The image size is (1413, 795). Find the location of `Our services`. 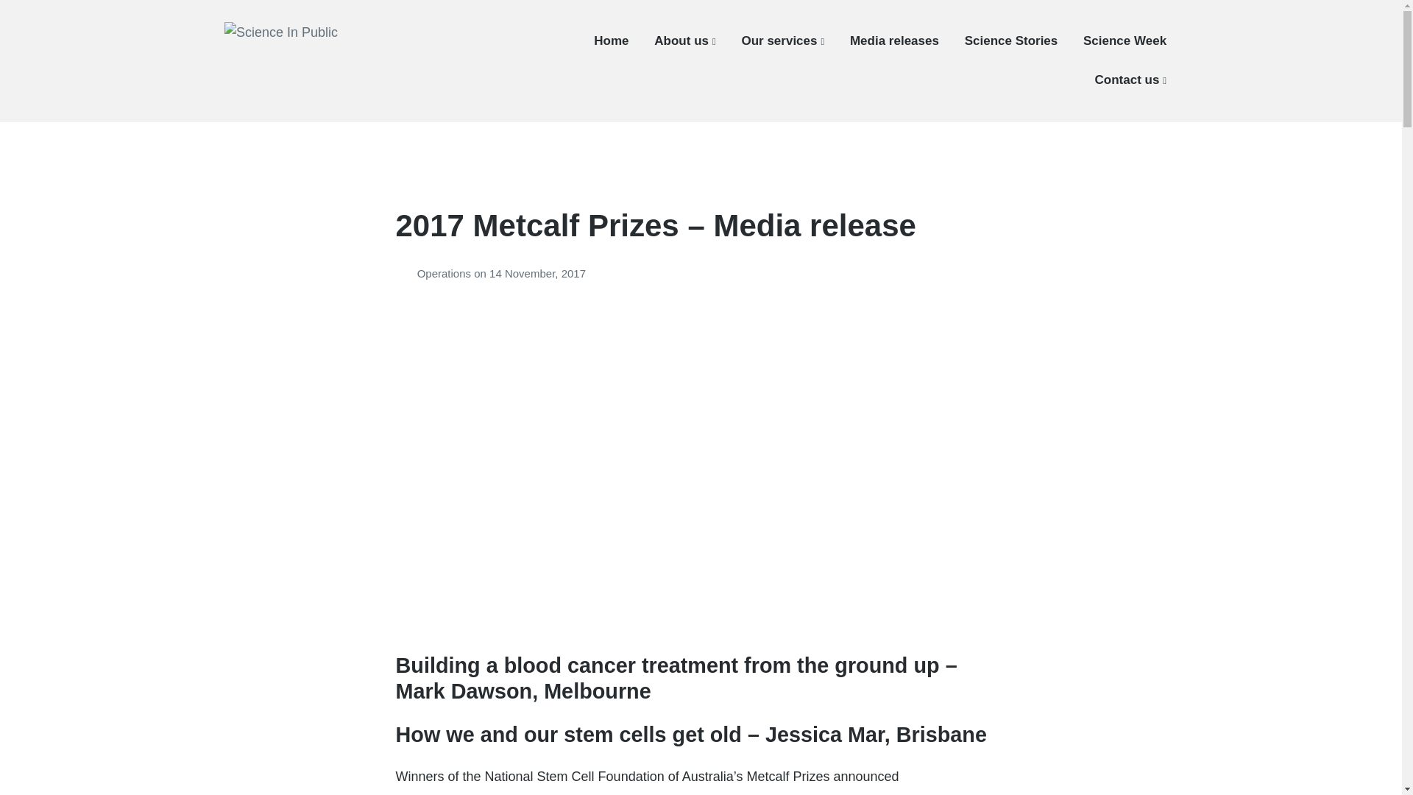

Our services is located at coordinates (782, 41).